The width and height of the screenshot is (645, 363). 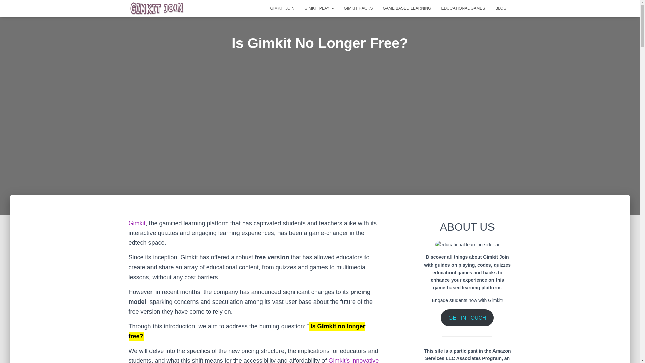 I want to click on BLOG, so click(x=501, y=8).